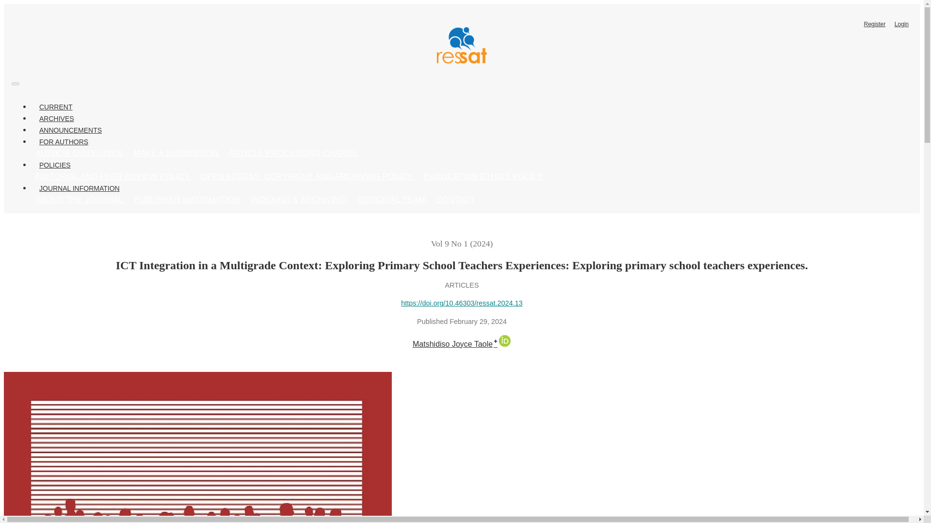 This screenshot has height=523, width=931. Describe the element at coordinates (483, 176) in the screenshot. I see `PUBLICATION ETHICS POLICY` at that location.